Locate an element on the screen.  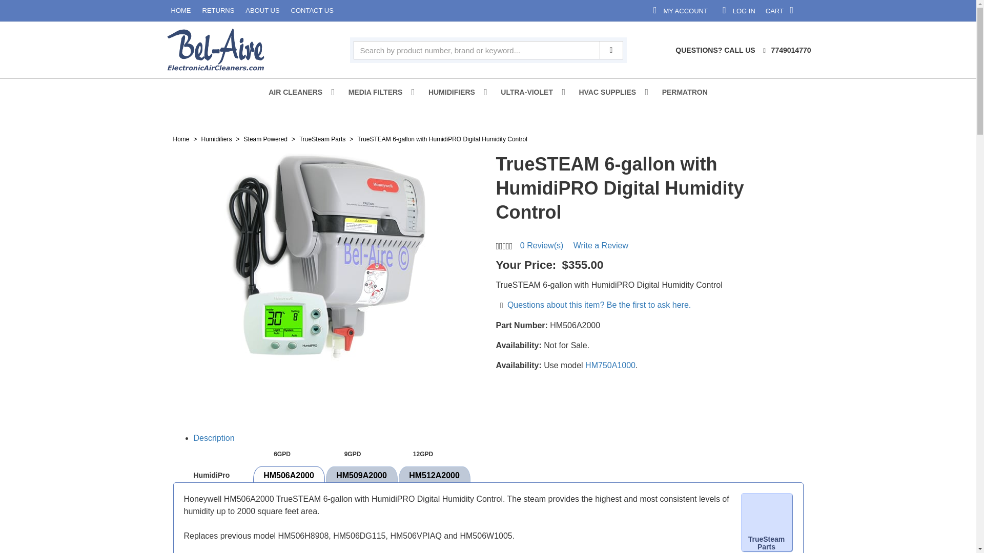
CONTACT US is located at coordinates (85, 11).